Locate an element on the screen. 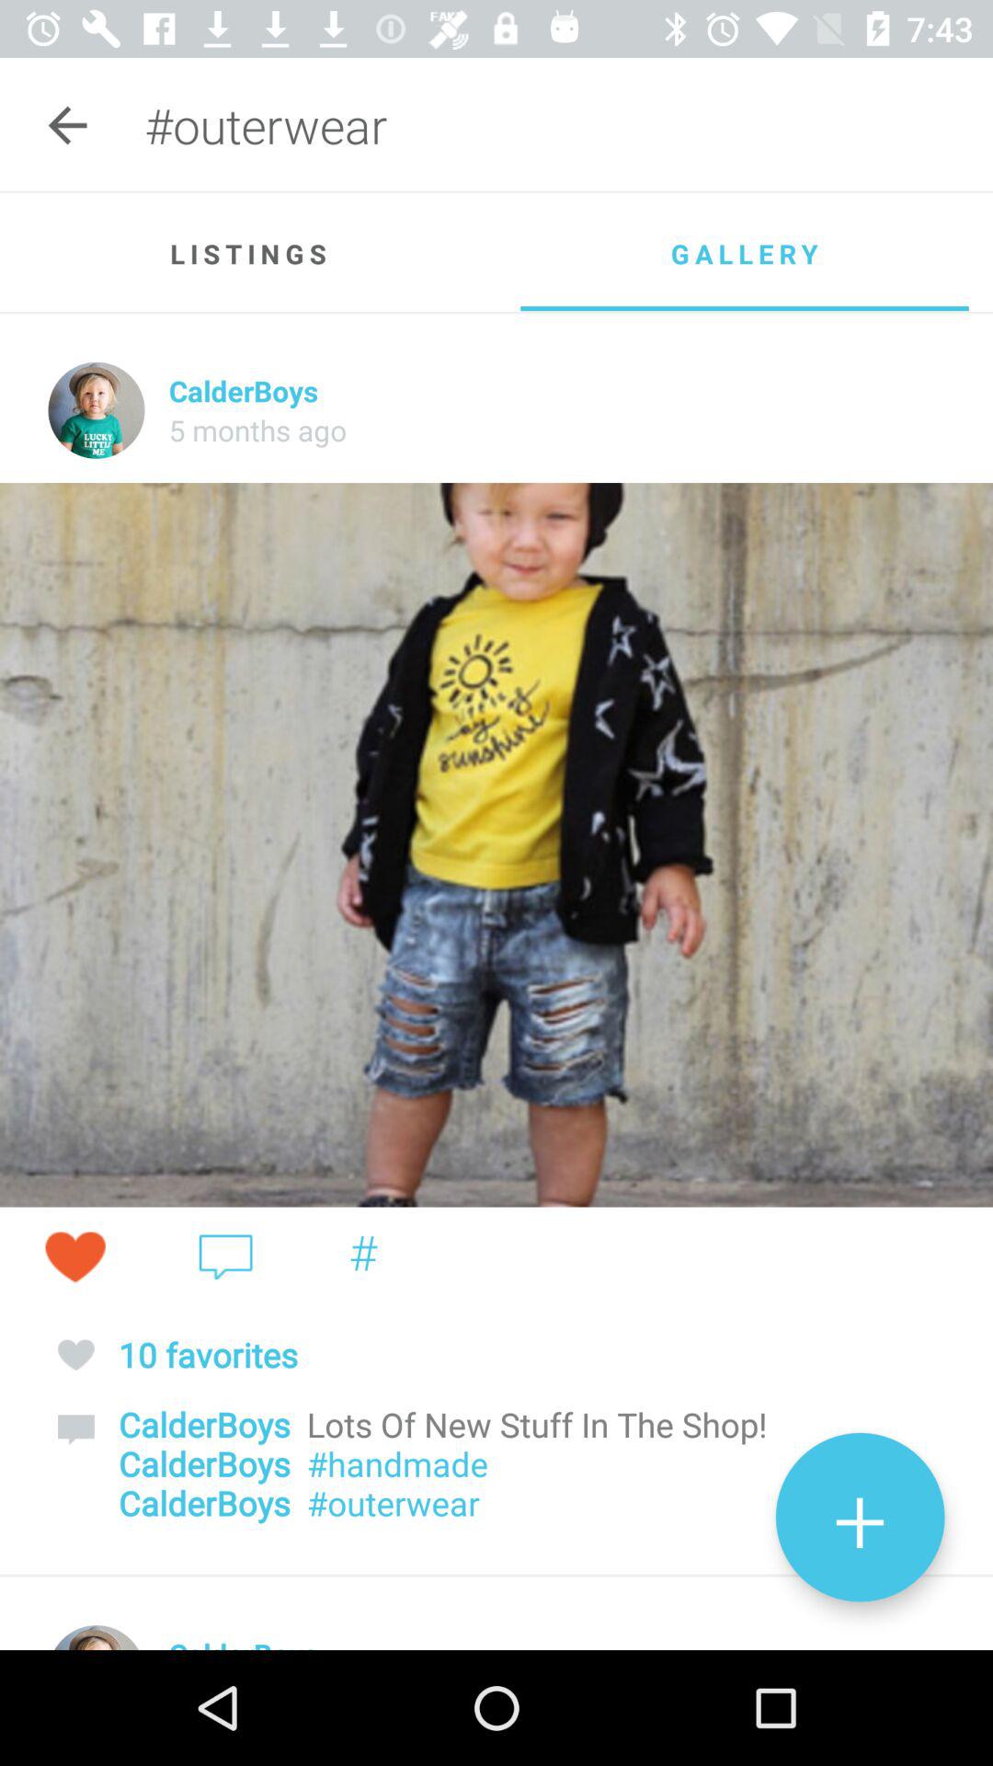 The image size is (993, 1766). go to comment button is located at coordinates (226, 1256).